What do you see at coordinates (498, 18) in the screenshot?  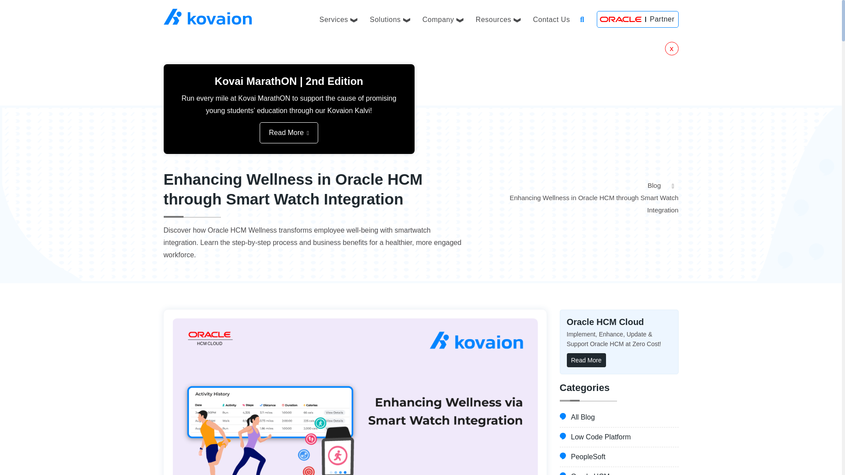 I see `Resources` at bounding box center [498, 18].